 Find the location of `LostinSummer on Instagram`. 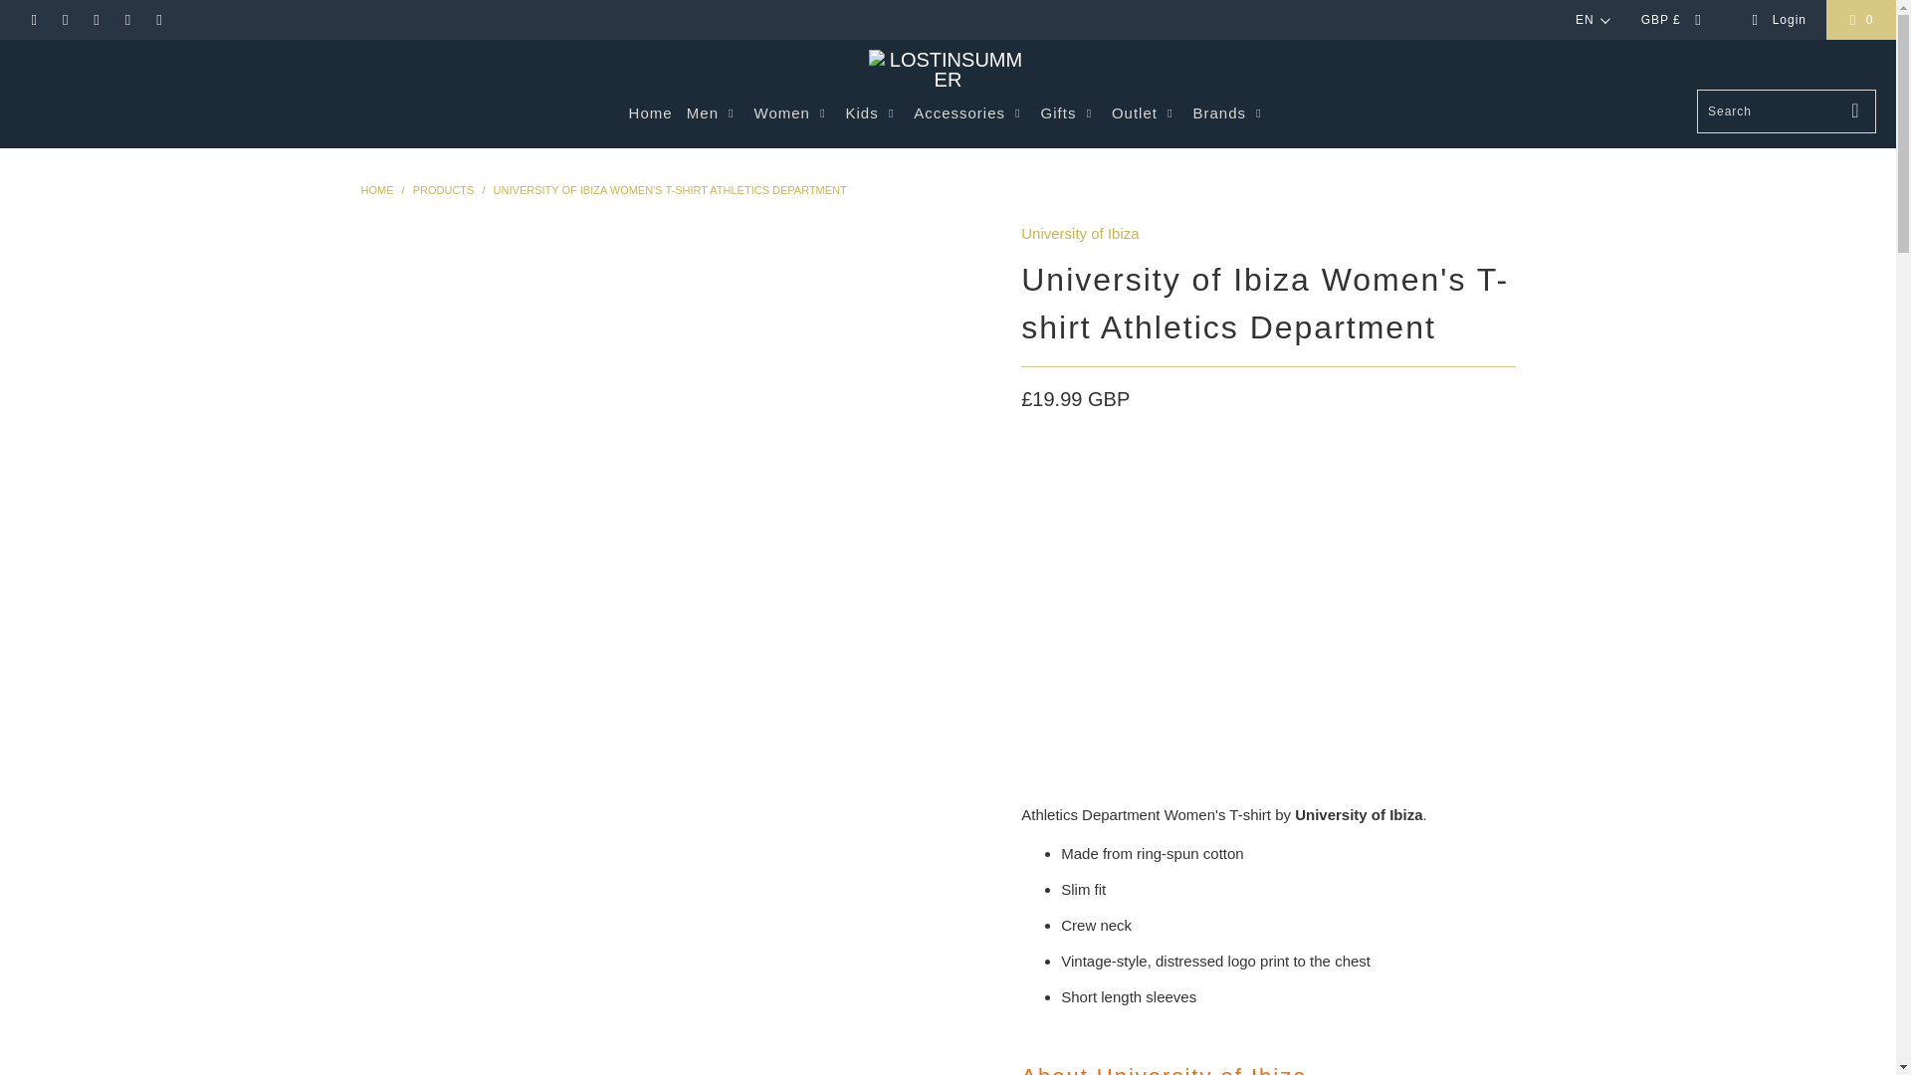

LostinSummer on Instagram is located at coordinates (127, 20).